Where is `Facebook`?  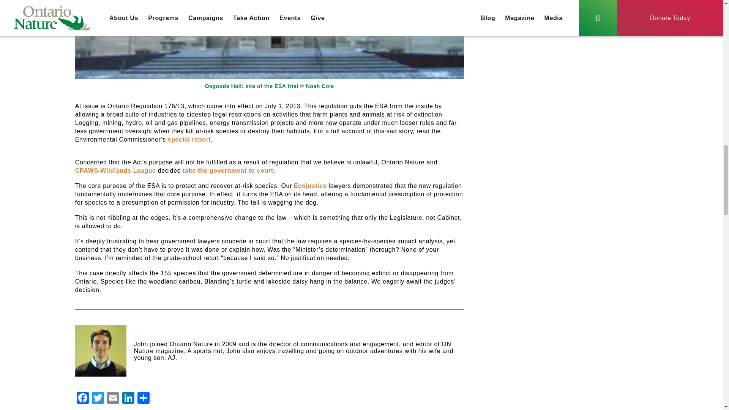 Facebook is located at coordinates (83, 399).